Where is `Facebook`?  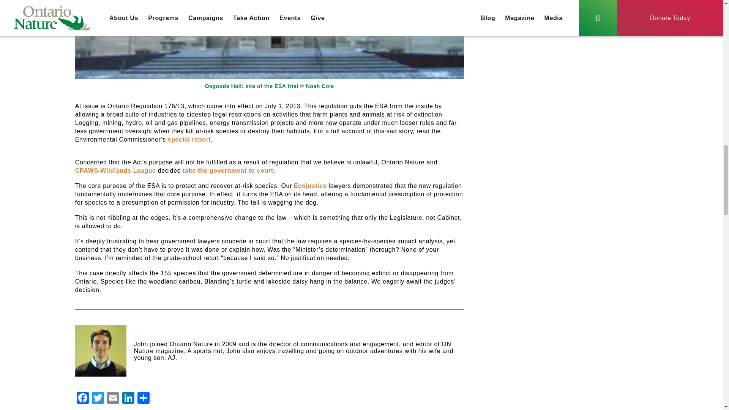 Facebook is located at coordinates (83, 399).